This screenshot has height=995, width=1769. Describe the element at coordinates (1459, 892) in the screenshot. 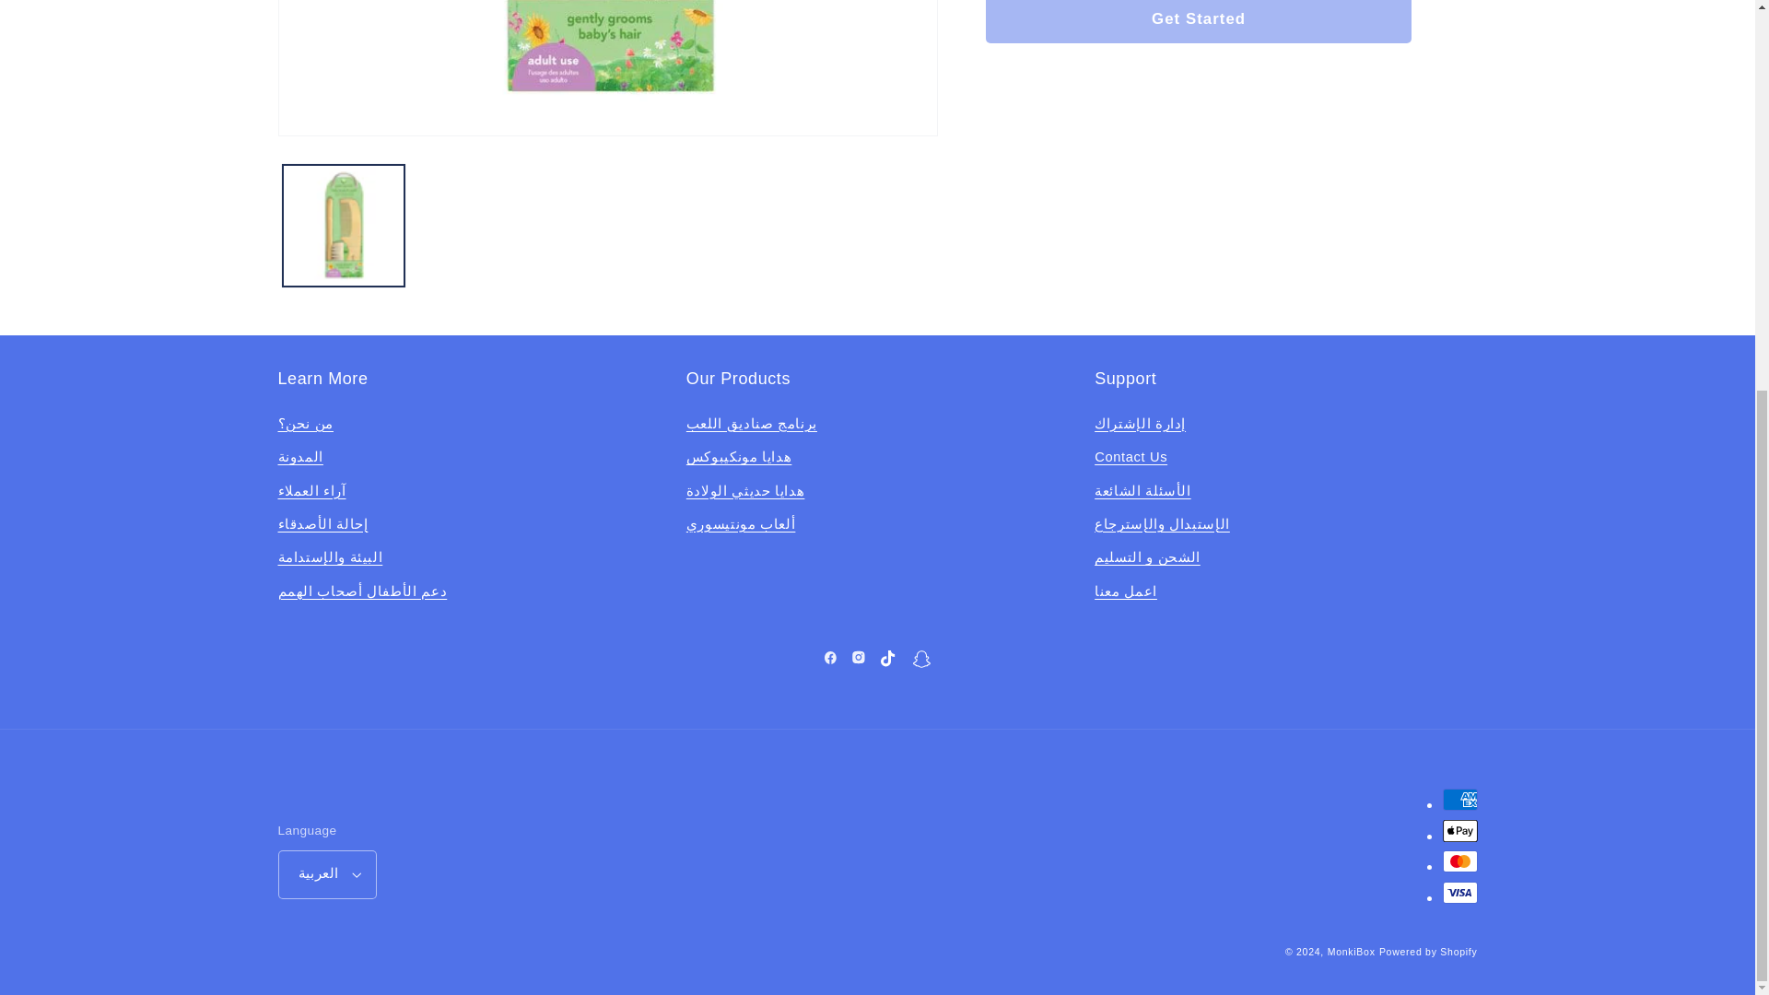

I see `Visa` at that location.